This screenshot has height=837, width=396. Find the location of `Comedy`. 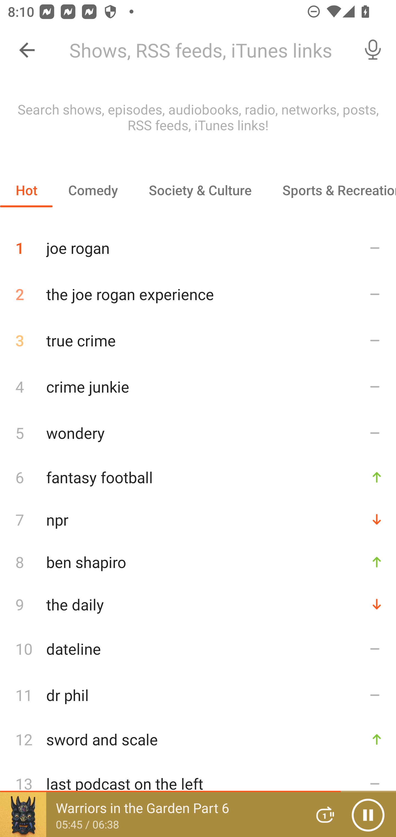

Comedy is located at coordinates (93, 190).